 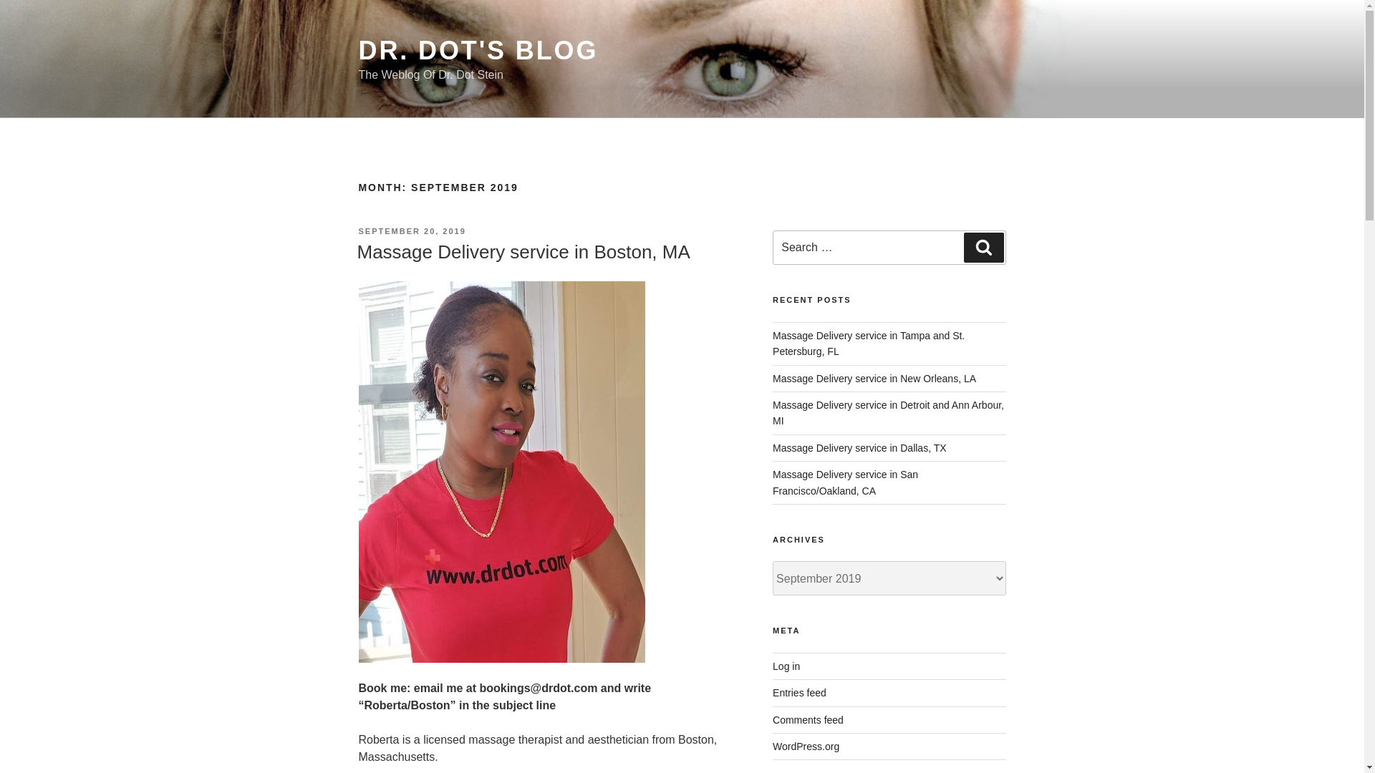 I want to click on Comments feed, so click(x=808, y=720).